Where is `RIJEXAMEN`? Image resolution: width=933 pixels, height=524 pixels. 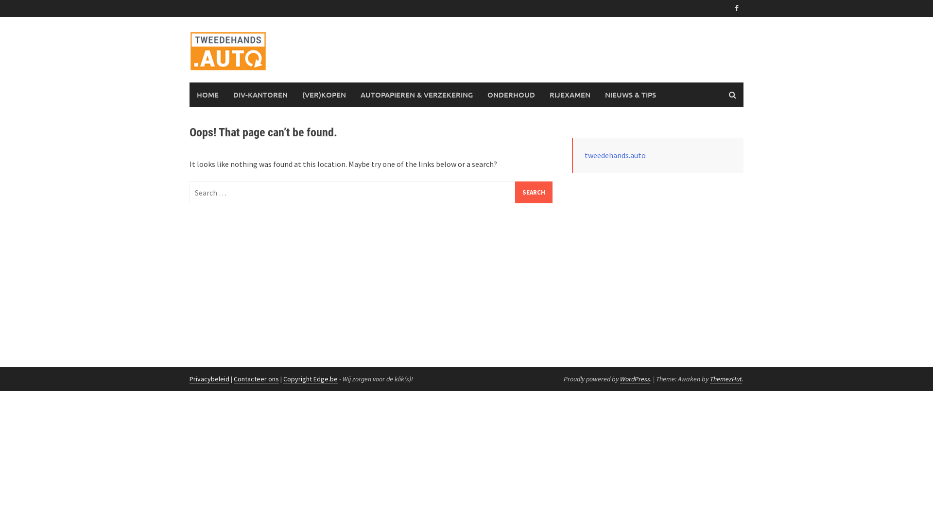 RIJEXAMEN is located at coordinates (570, 95).